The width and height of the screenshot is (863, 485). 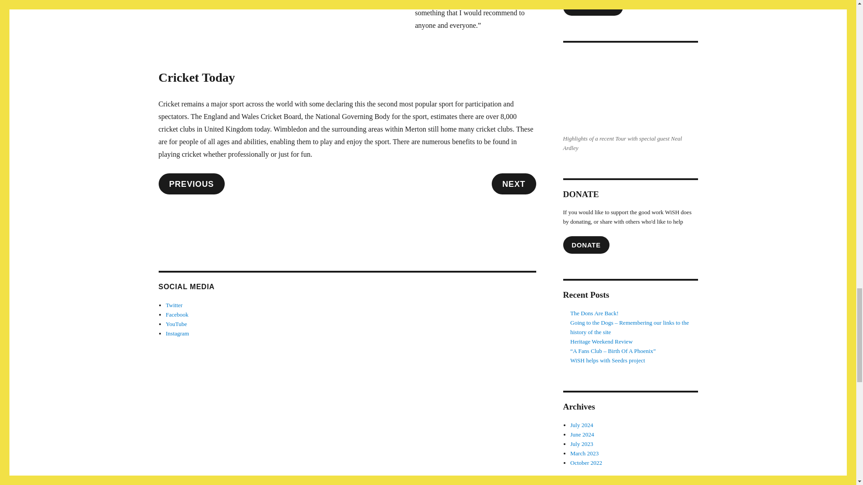 I want to click on YouTube, so click(x=176, y=324).